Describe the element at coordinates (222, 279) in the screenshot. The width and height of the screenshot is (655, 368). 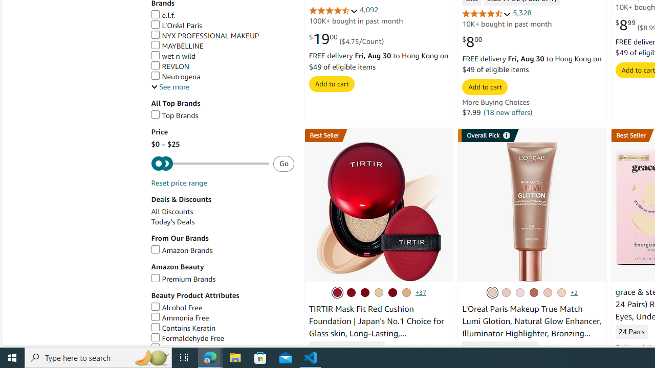
I see `Premium Brands` at that location.